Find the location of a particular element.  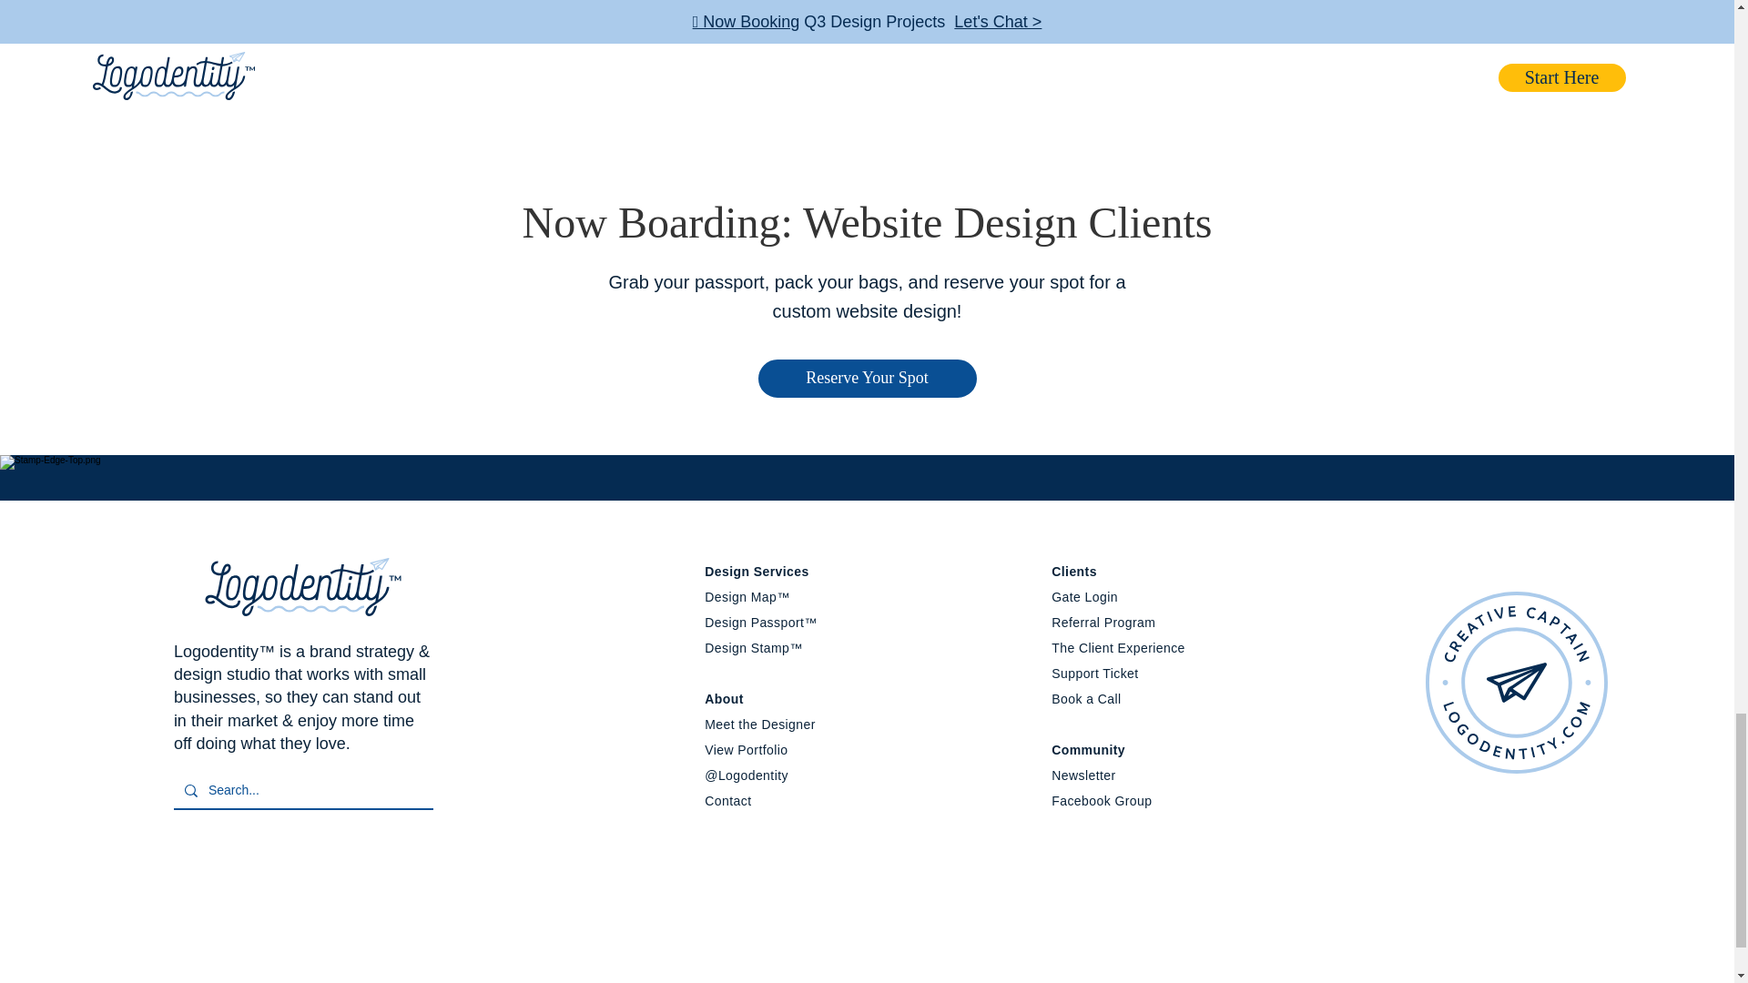

Referral Program is located at coordinates (1103, 623).